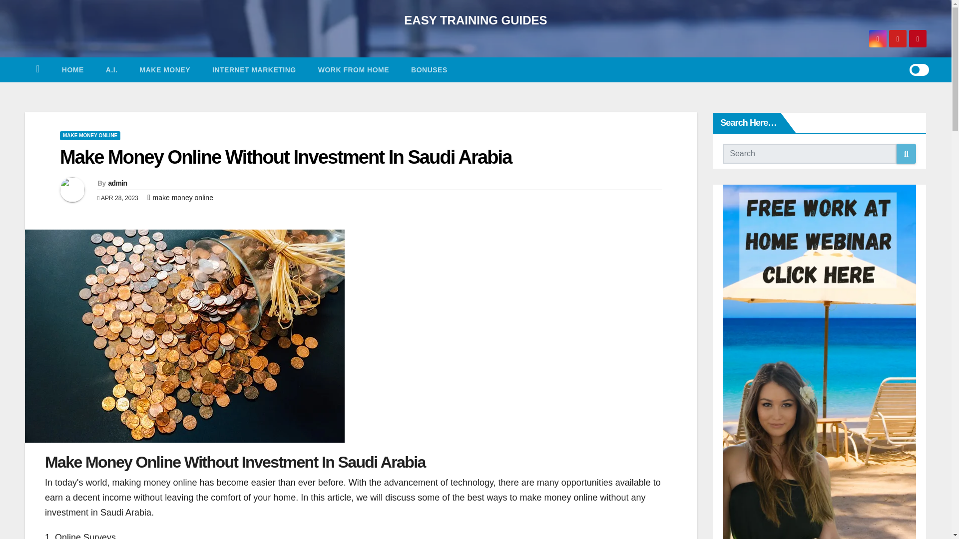  What do you see at coordinates (165, 70) in the screenshot?
I see `Make Money` at bounding box center [165, 70].